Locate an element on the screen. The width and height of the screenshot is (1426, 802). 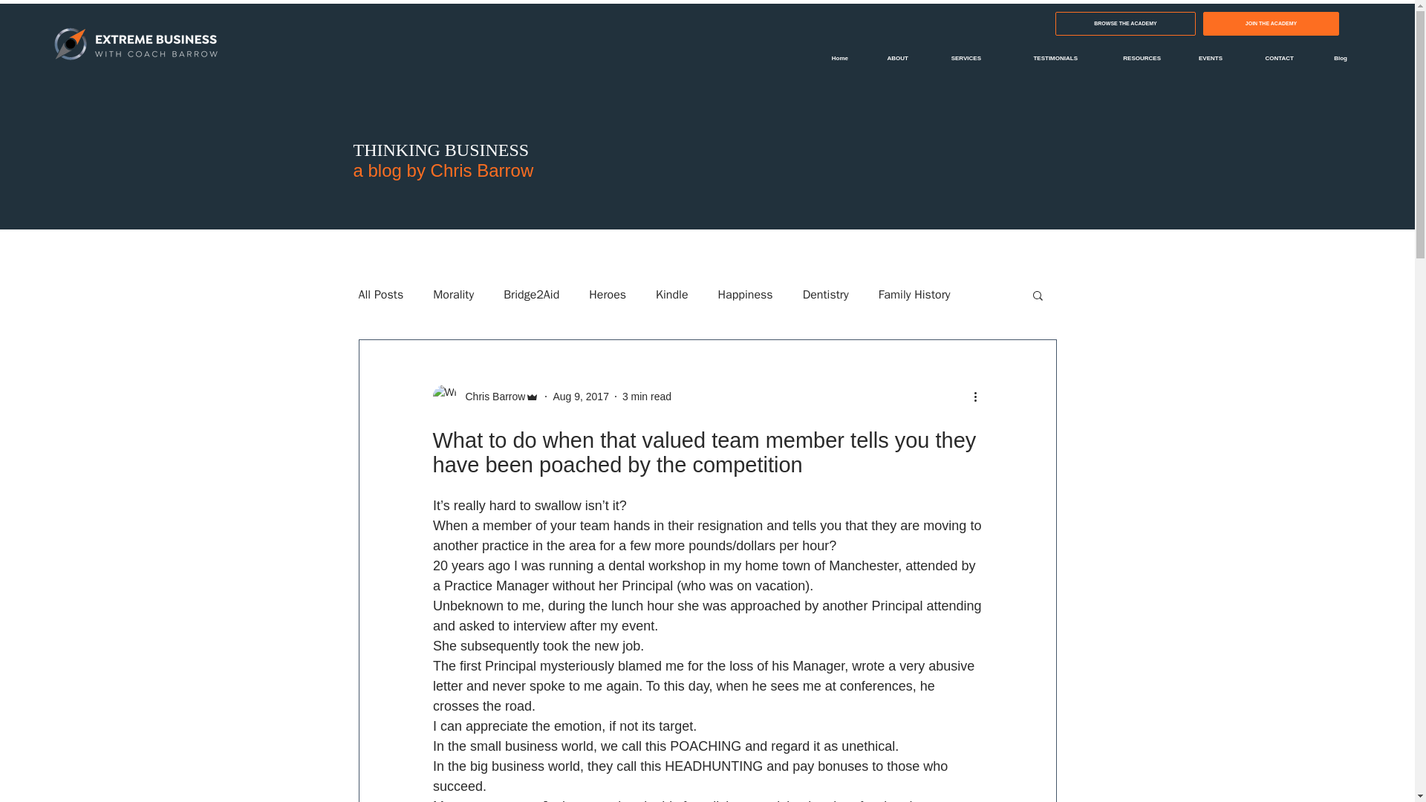
All Posts is located at coordinates (380, 294).